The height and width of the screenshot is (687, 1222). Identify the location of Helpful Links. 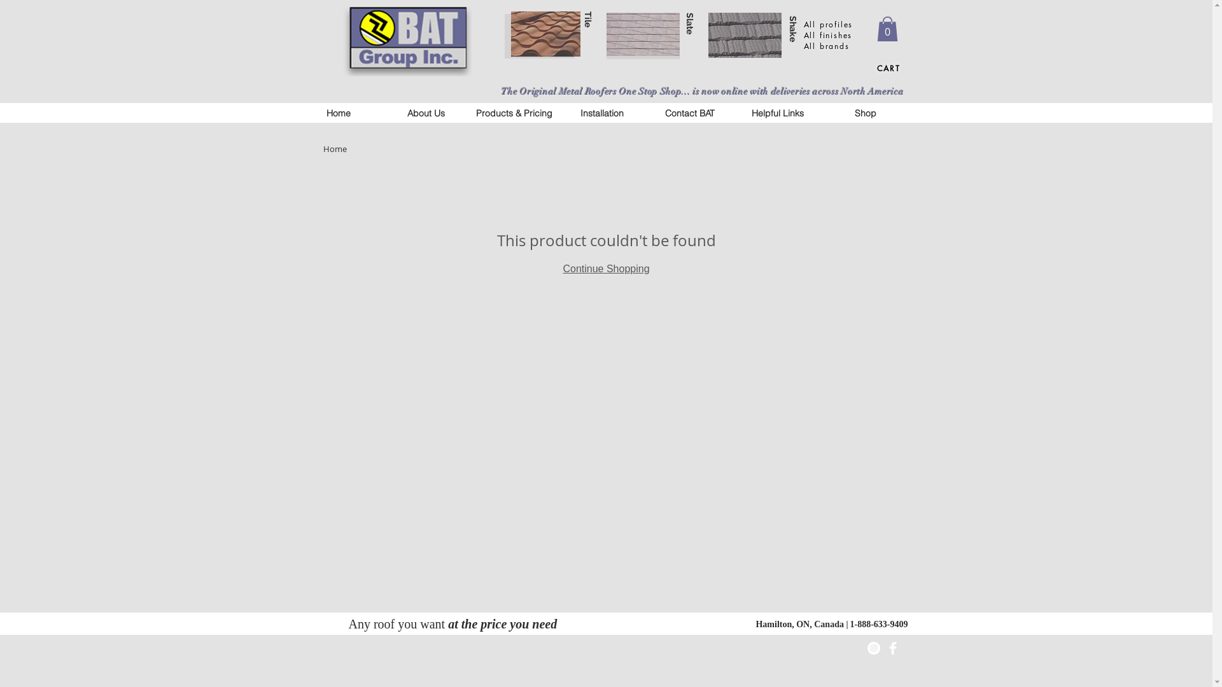
(778, 113).